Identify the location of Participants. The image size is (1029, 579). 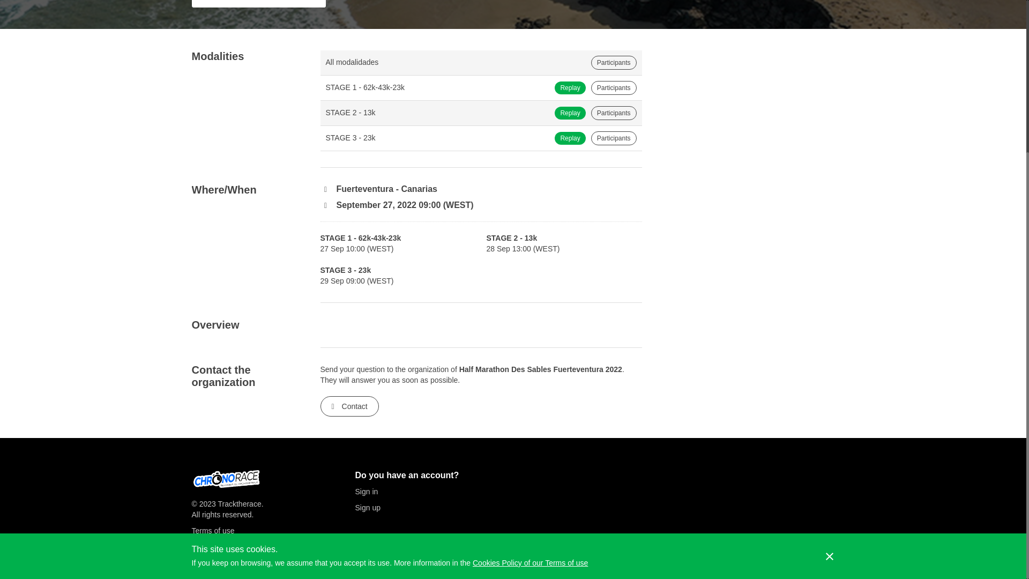
(614, 138).